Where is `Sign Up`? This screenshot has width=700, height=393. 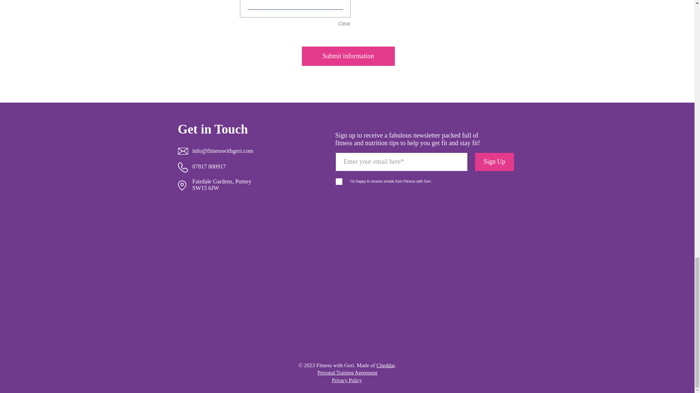
Sign Up is located at coordinates (494, 162).